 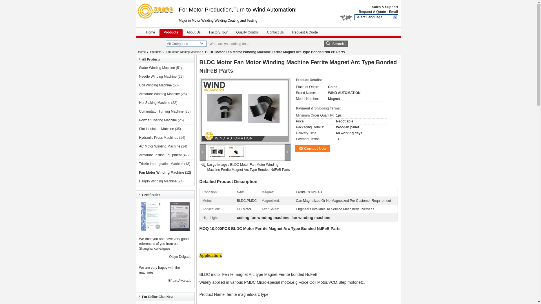 What do you see at coordinates (194, 33) in the screenshot?
I see `About Us` at bounding box center [194, 33].